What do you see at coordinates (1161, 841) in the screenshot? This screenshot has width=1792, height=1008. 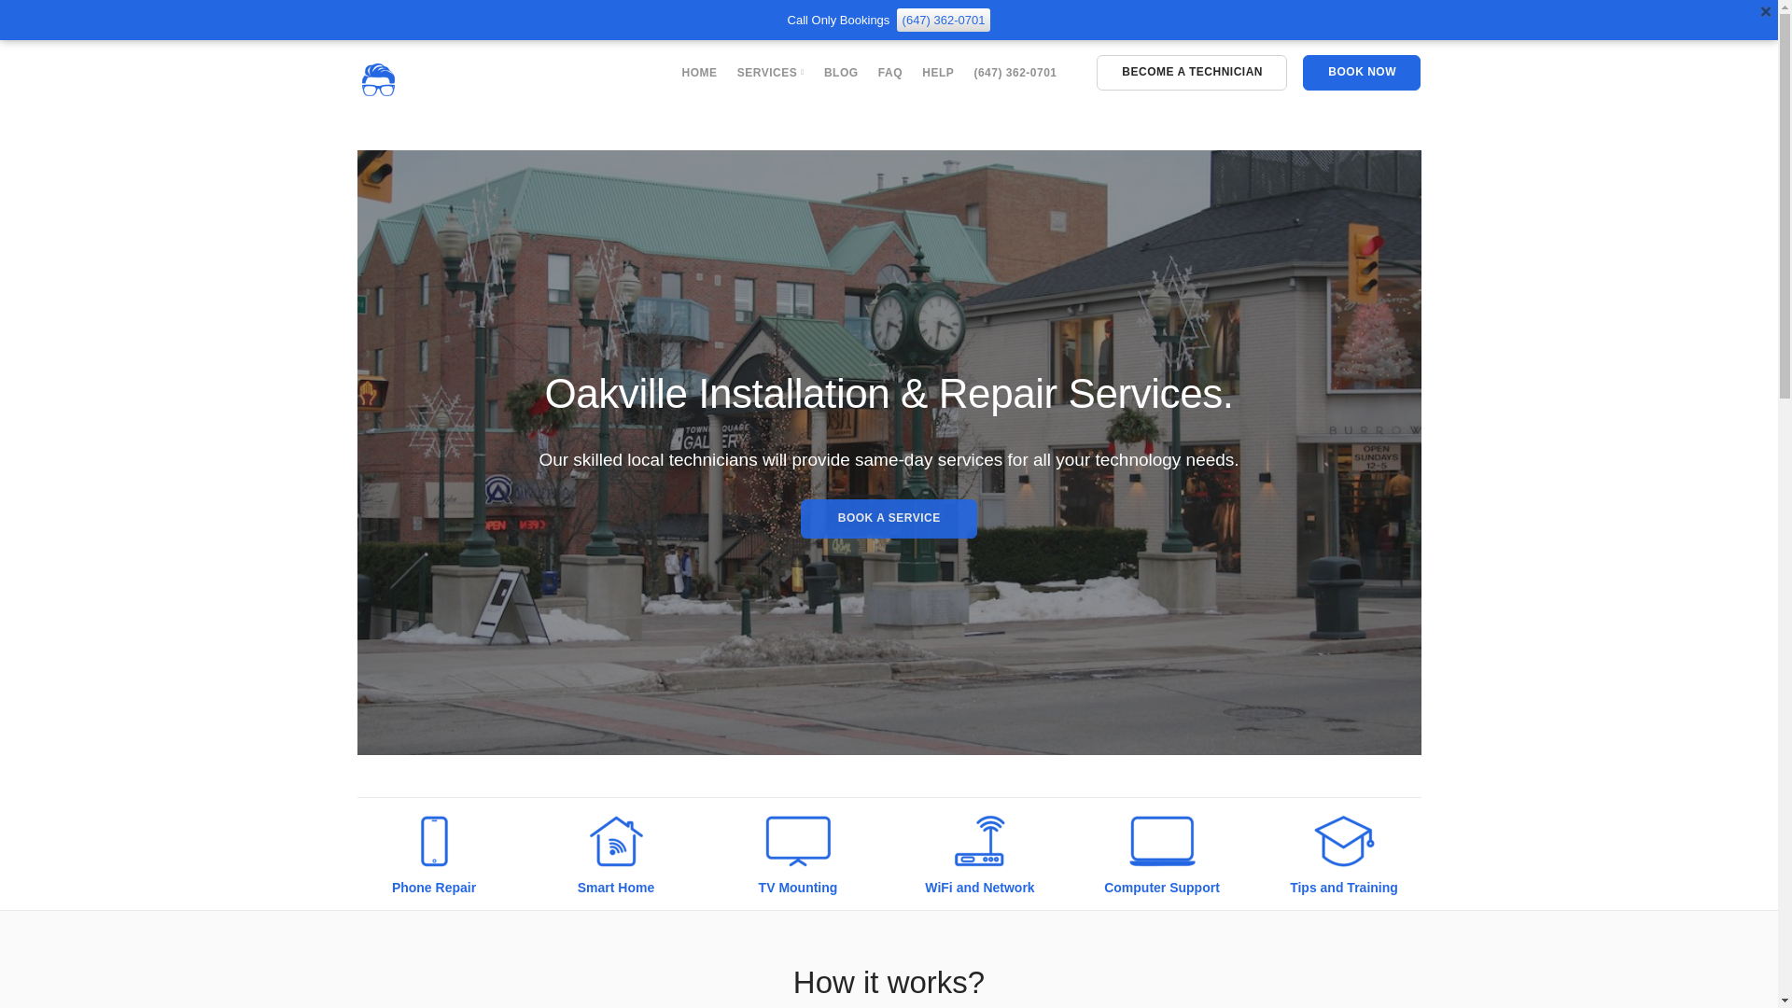 I see `computer-support` at bounding box center [1161, 841].